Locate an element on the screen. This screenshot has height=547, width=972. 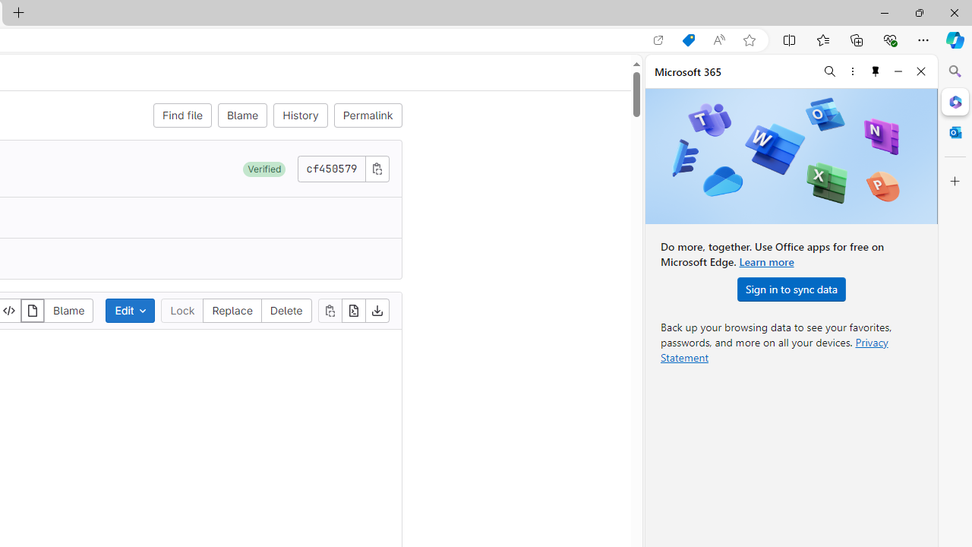
Copy commit SHA is located at coordinates (377, 168).